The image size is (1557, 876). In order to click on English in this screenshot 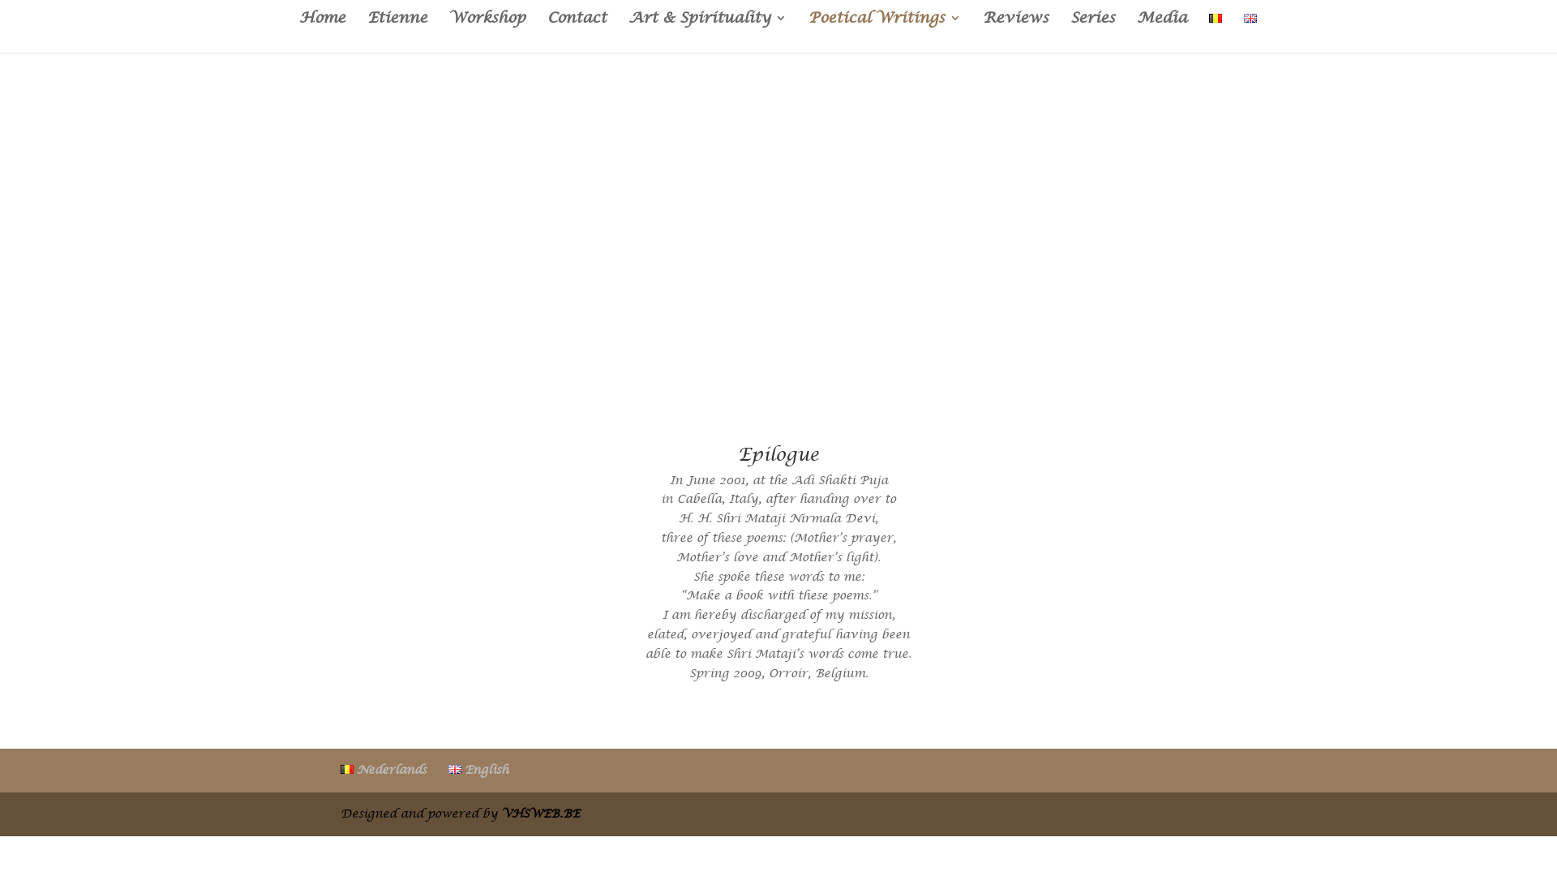, I will do `click(478, 770)`.